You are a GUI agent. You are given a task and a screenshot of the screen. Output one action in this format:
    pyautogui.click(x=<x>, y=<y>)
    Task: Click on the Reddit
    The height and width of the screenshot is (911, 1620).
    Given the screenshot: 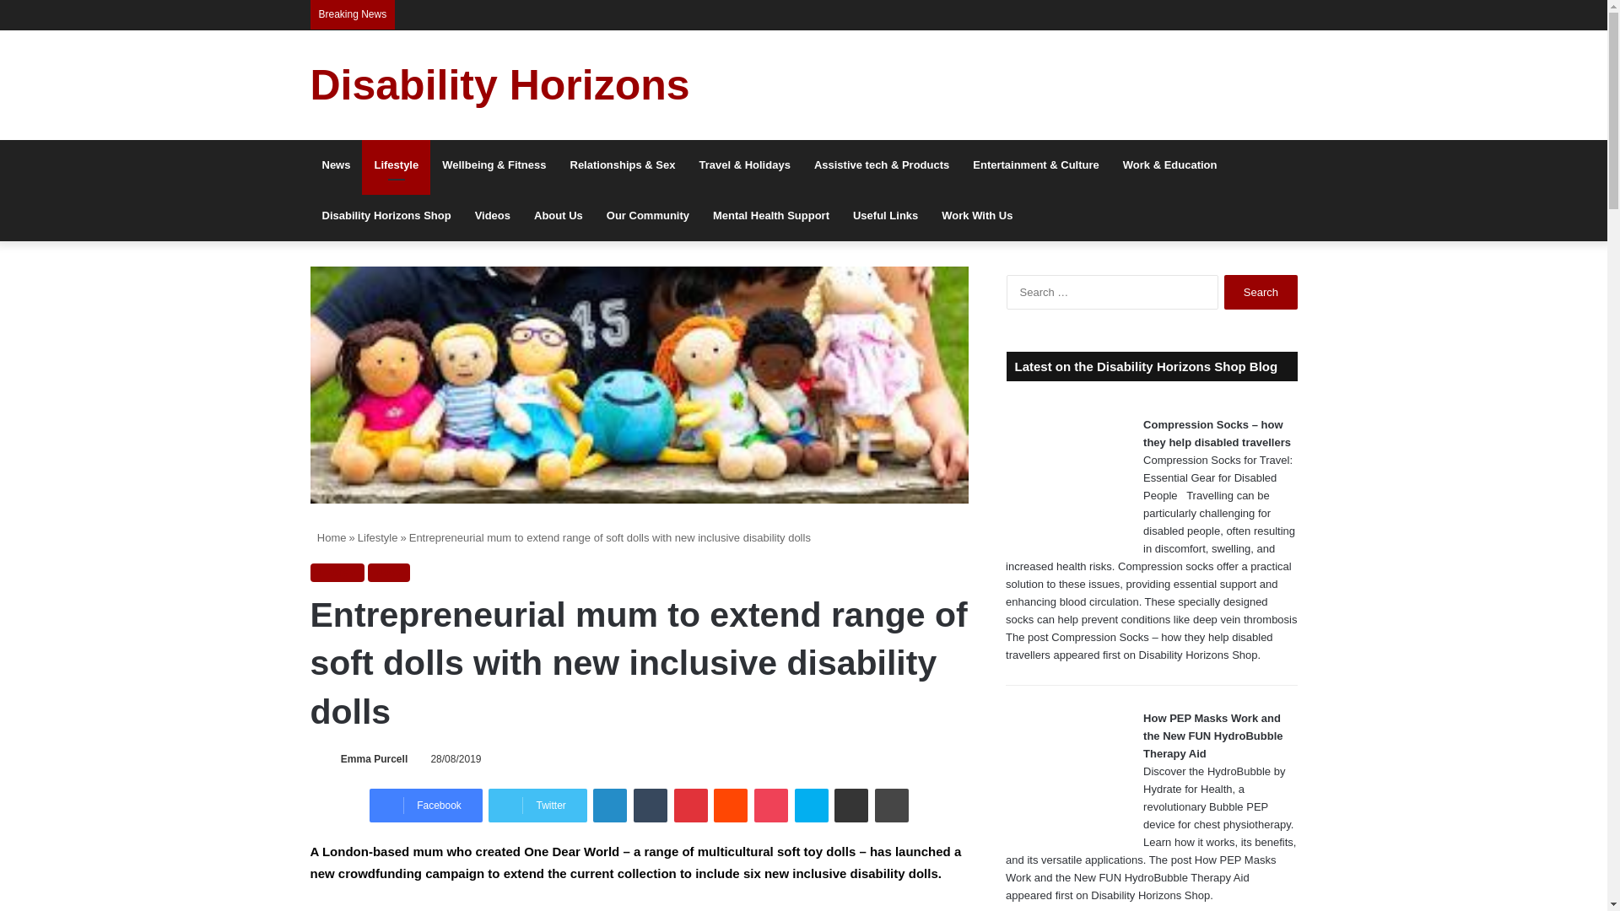 What is the action you would take?
    pyautogui.click(x=731, y=806)
    